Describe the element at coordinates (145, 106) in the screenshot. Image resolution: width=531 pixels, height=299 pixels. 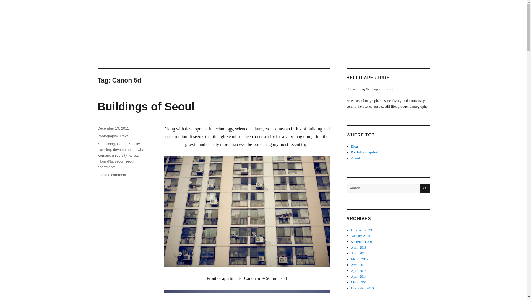
I see `Buildings of Seoul` at that location.